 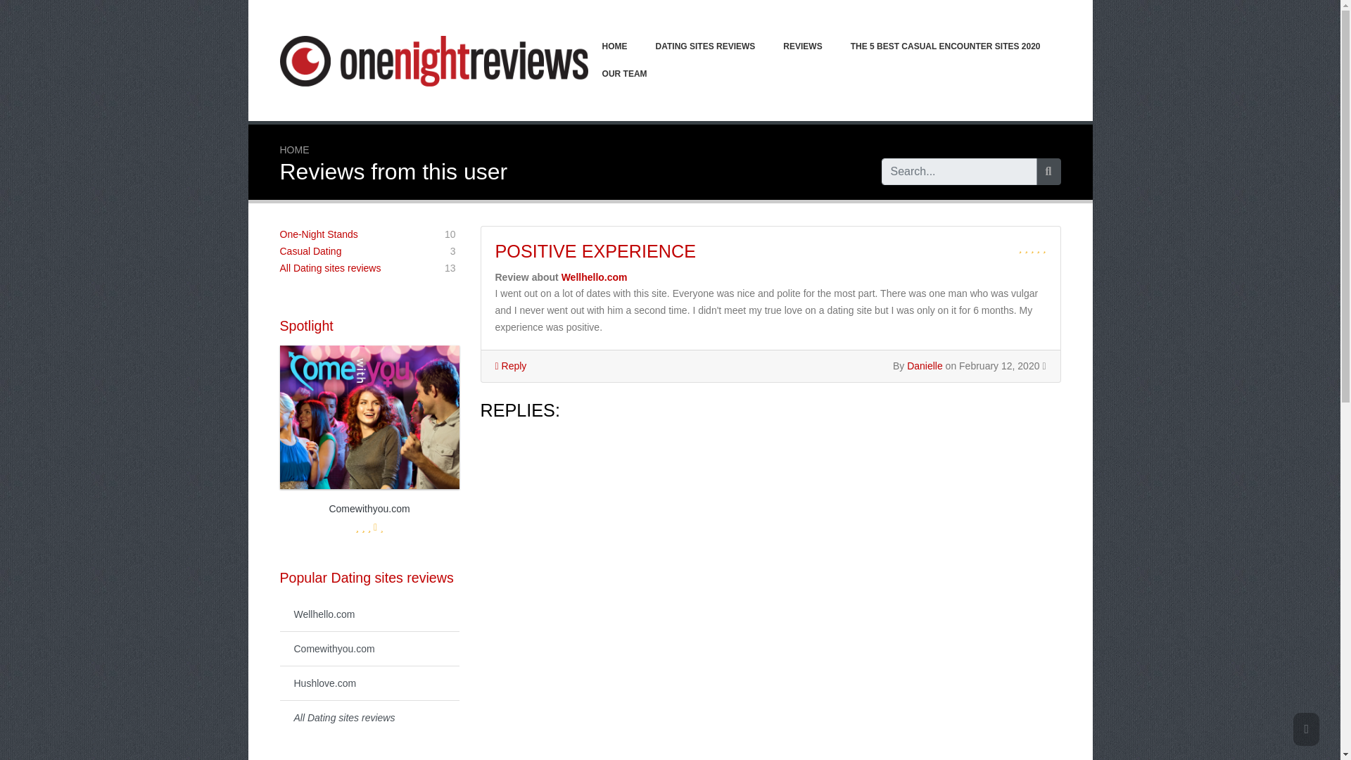 I want to click on All Dating sites reviews, so click(x=596, y=251).